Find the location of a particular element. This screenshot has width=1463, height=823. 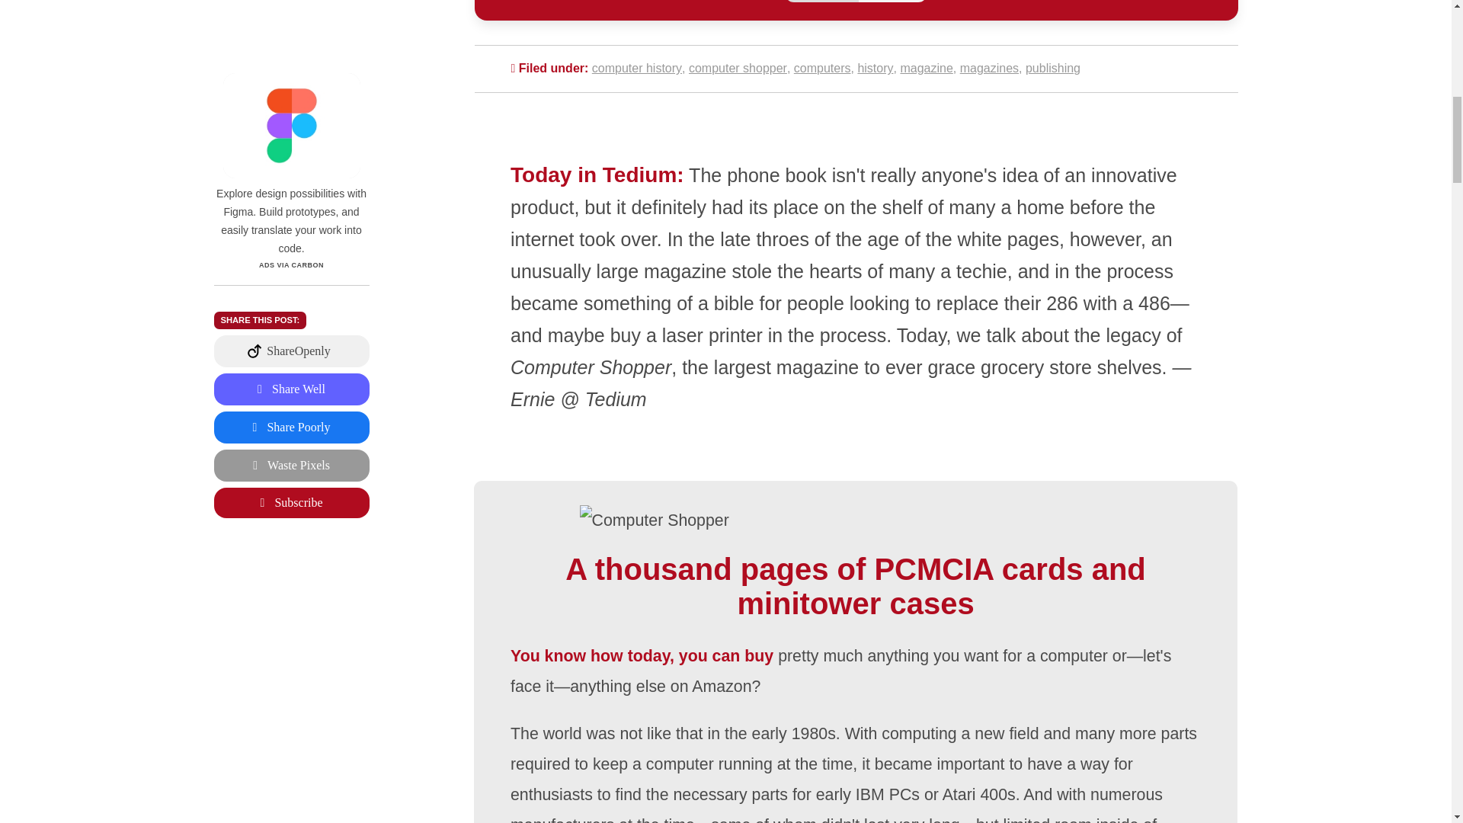

Waste Pixels is located at coordinates (291, 242).